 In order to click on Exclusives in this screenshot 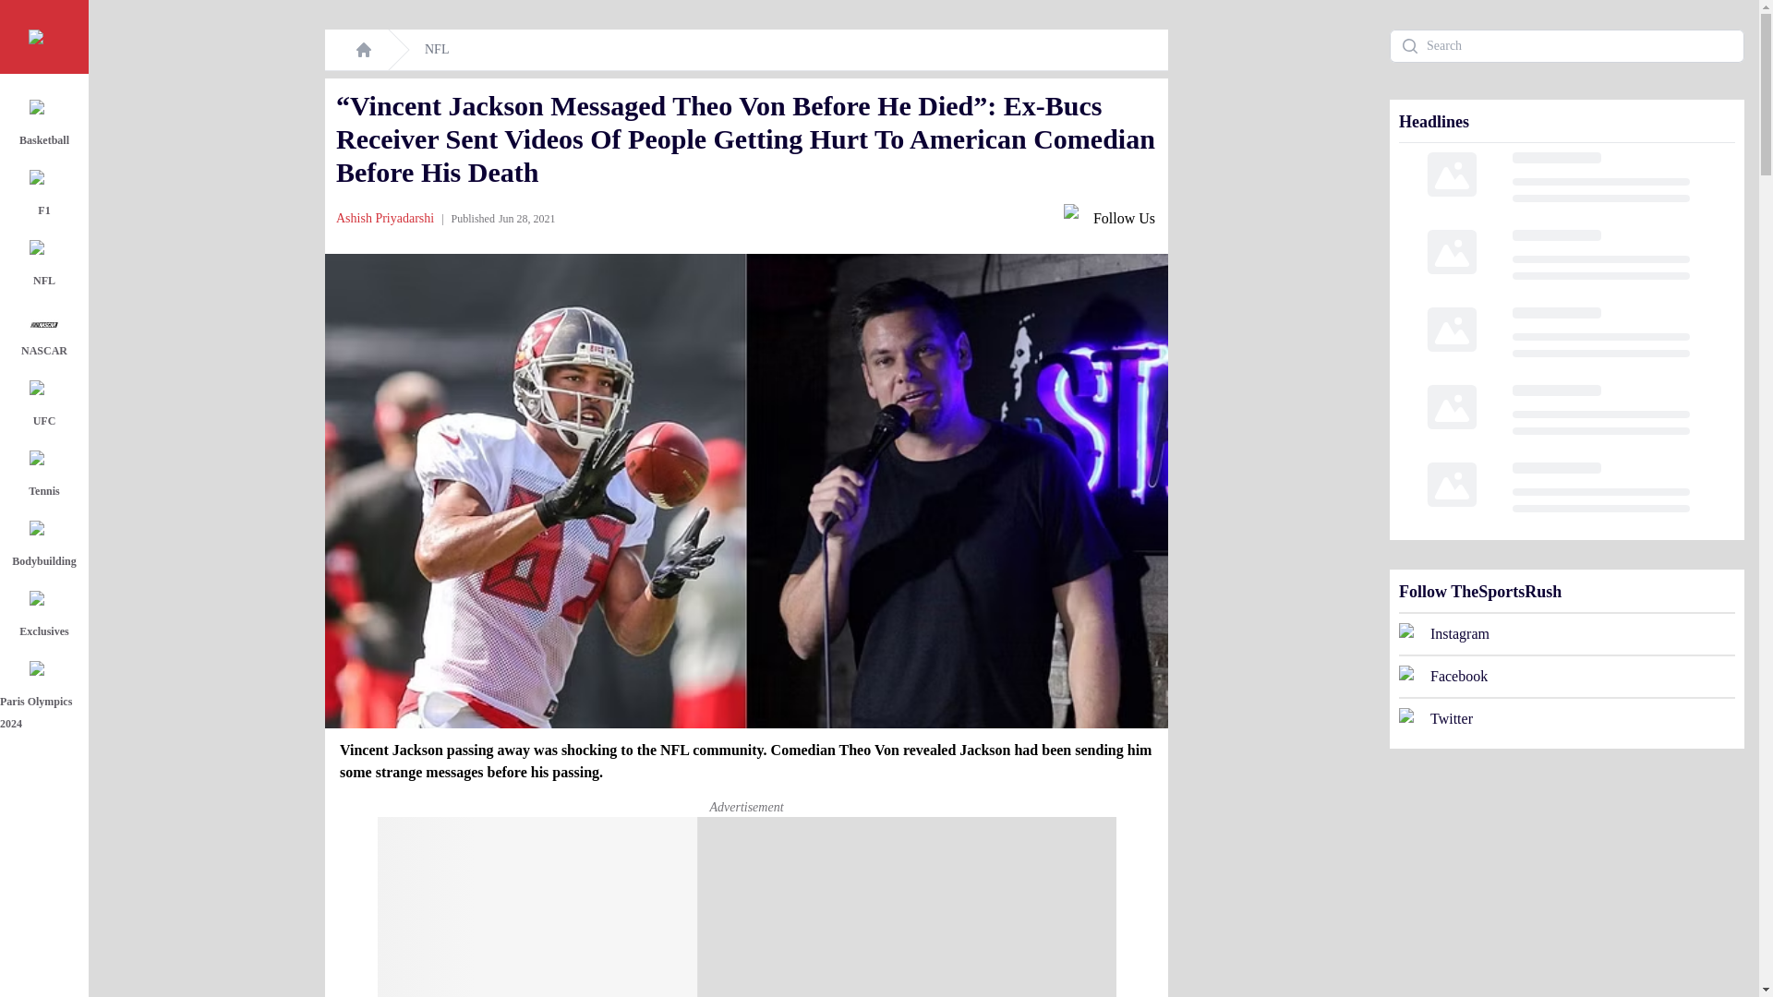, I will do `click(48, 617)`.